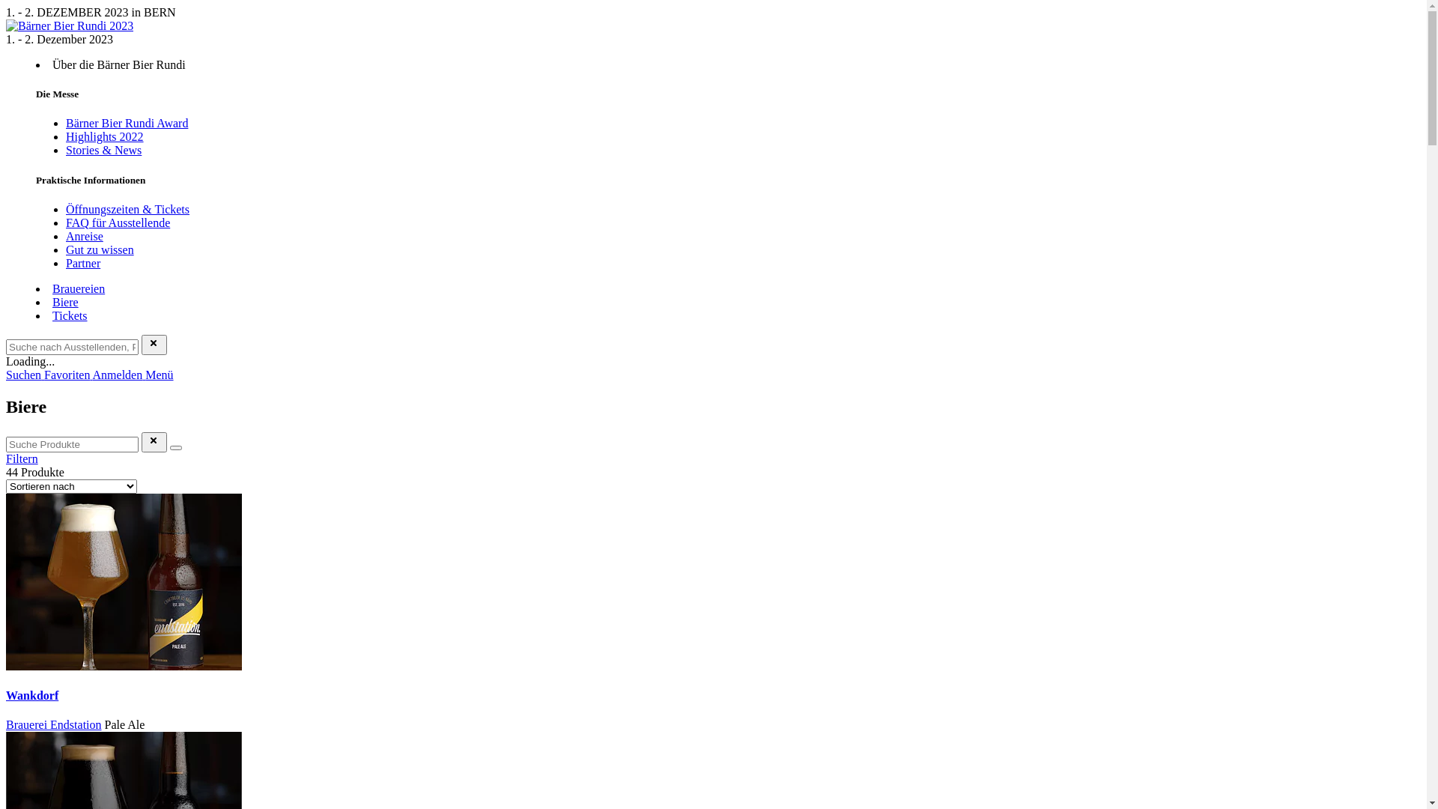 The height and width of the screenshot is (809, 1438). Describe the element at coordinates (79, 289) in the screenshot. I see `Brauereien` at that location.